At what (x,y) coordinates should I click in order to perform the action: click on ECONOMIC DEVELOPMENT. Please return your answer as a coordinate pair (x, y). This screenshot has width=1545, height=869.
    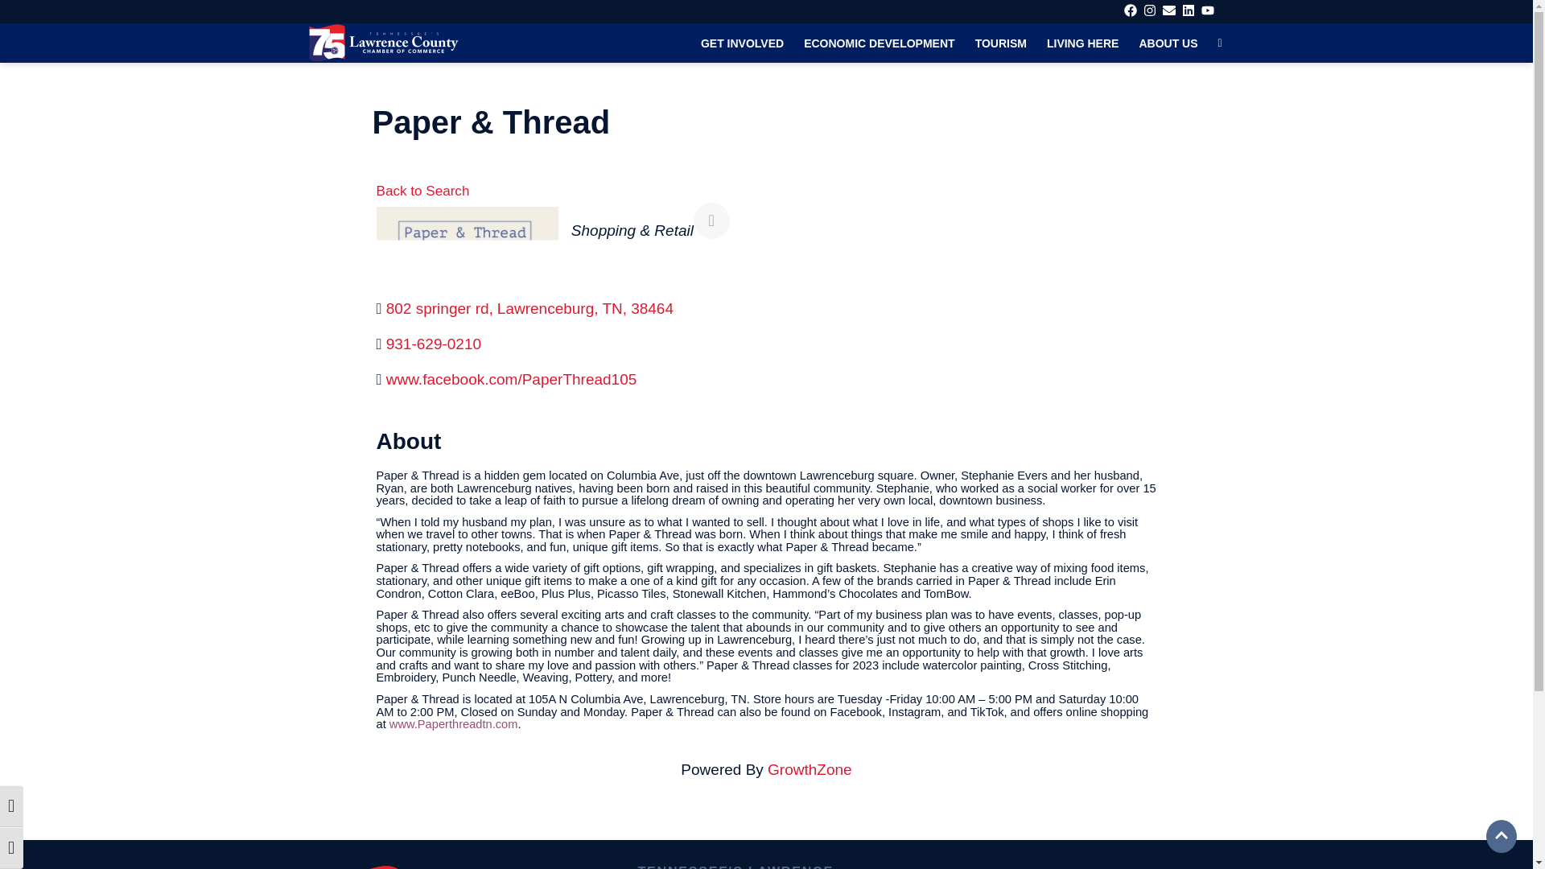
    Looking at the image, I should click on (879, 43).